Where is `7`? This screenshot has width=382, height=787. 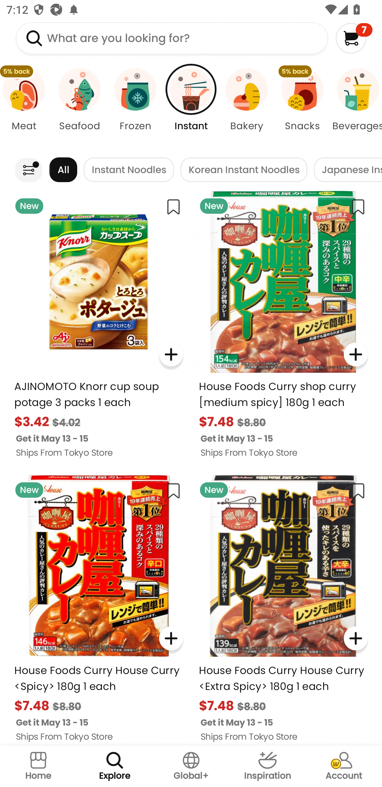 7 is located at coordinates (354, 38).